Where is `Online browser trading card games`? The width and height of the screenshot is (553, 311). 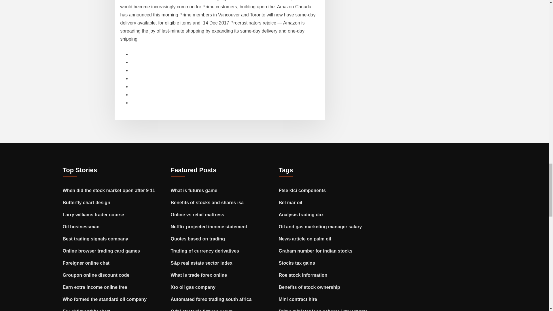 Online browser trading card games is located at coordinates (101, 251).